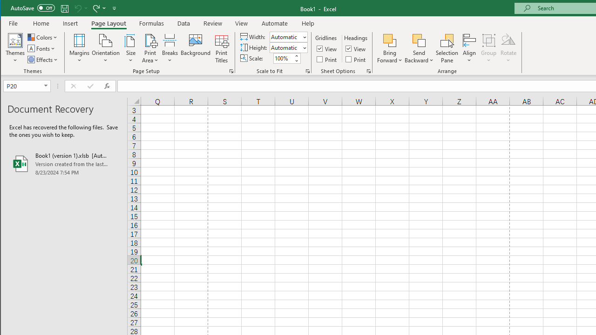 Image resolution: width=596 pixels, height=335 pixels. What do you see at coordinates (64, 164) in the screenshot?
I see `Book1 (version 1).xlsb  [AutoRecovered]` at bounding box center [64, 164].